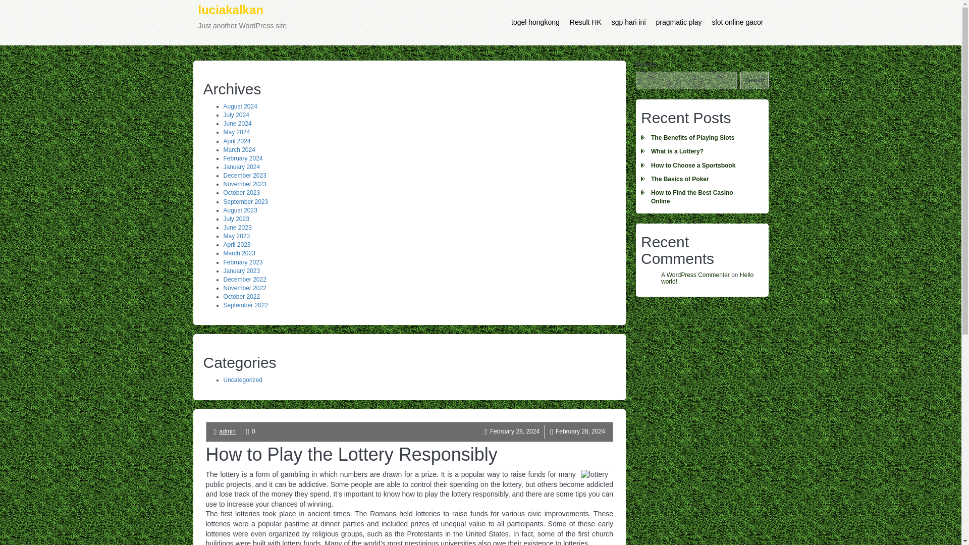 The height and width of the screenshot is (545, 969). I want to click on How to Choose a Sportsbook, so click(702, 166).